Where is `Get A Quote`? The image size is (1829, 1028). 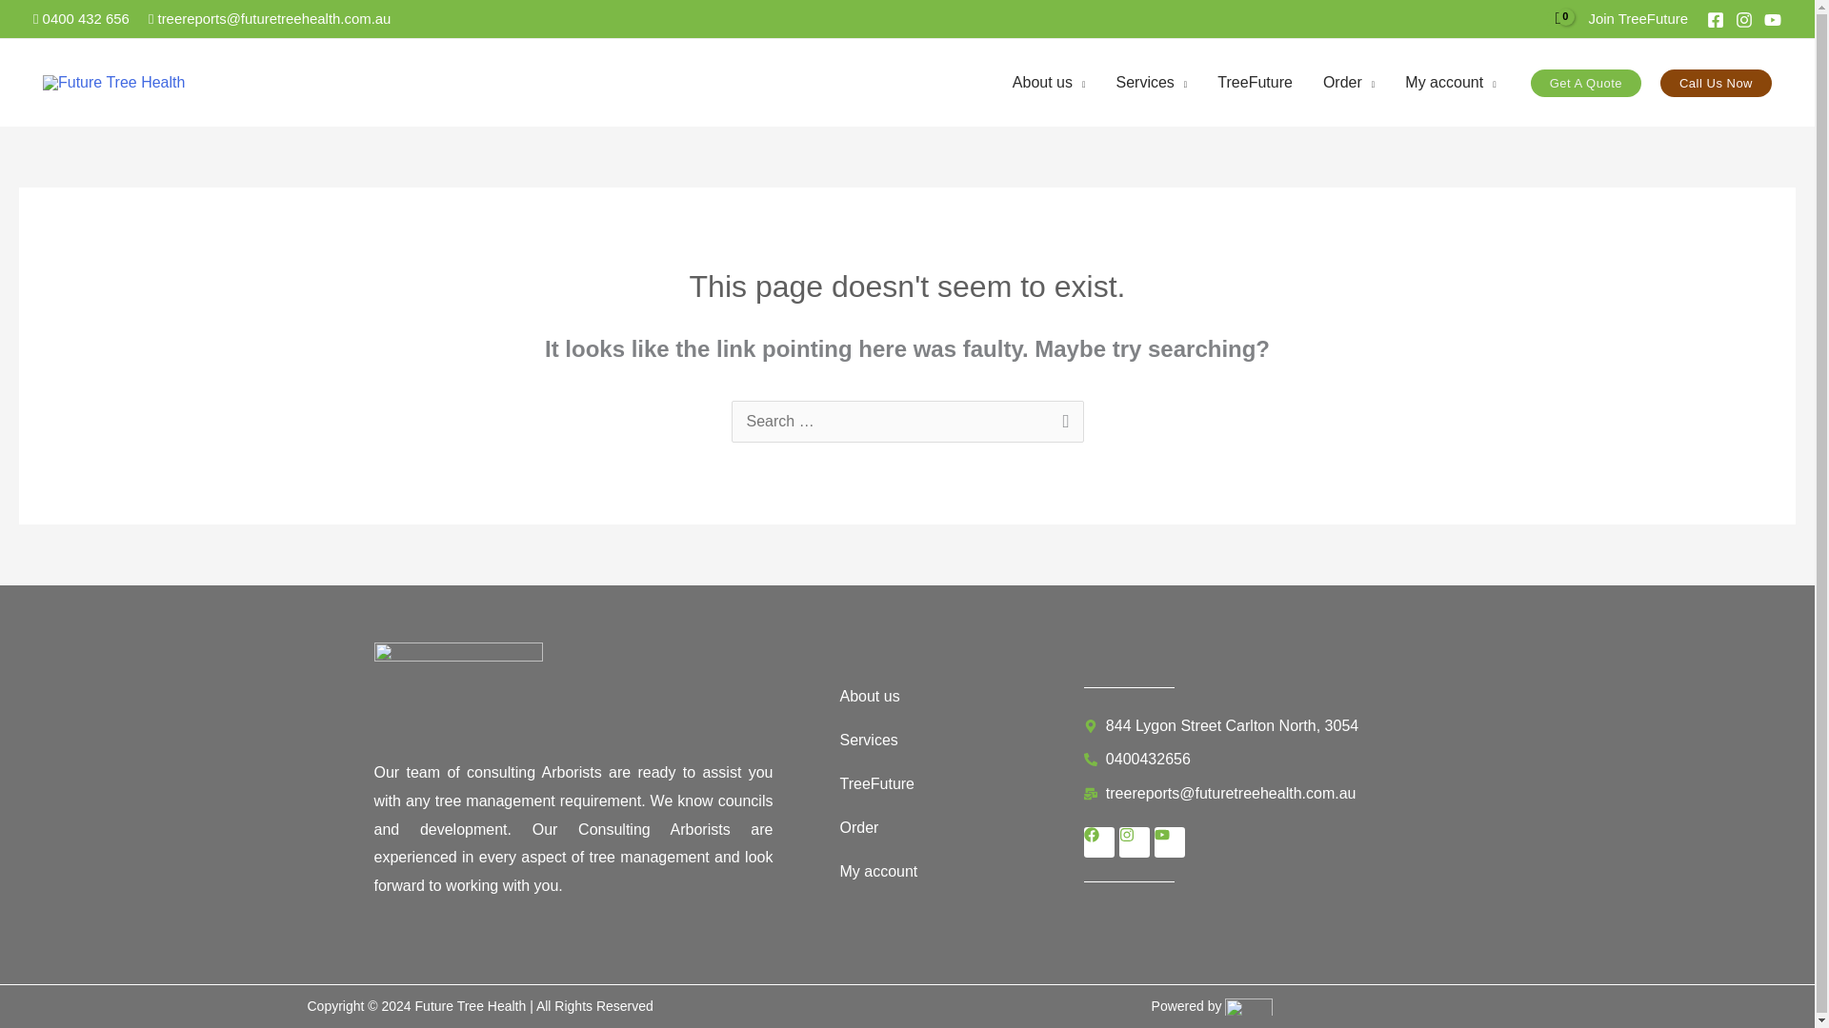
Get A Quote is located at coordinates (1585, 82).